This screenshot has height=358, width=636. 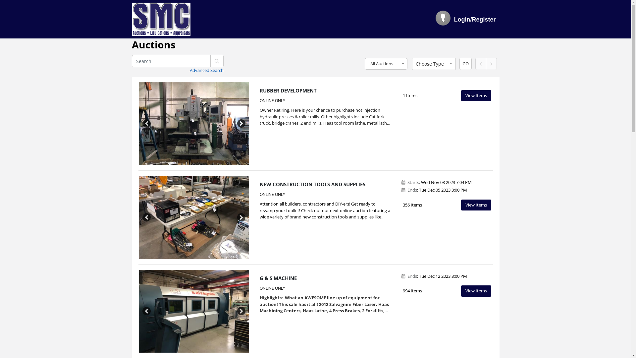 I want to click on Next, so click(x=241, y=217).